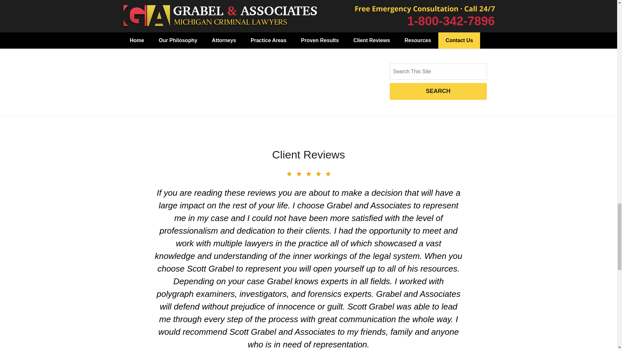 The width and height of the screenshot is (622, 350). What do you see at coordinates (438, 71) in the screenshot?
I see `Search` at bounding box center [438, 71].